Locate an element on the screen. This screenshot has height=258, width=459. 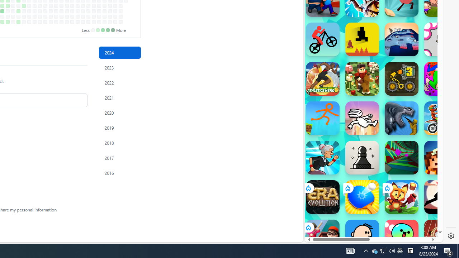
No contributions on November 1st. is located at coordinates (77, 16).